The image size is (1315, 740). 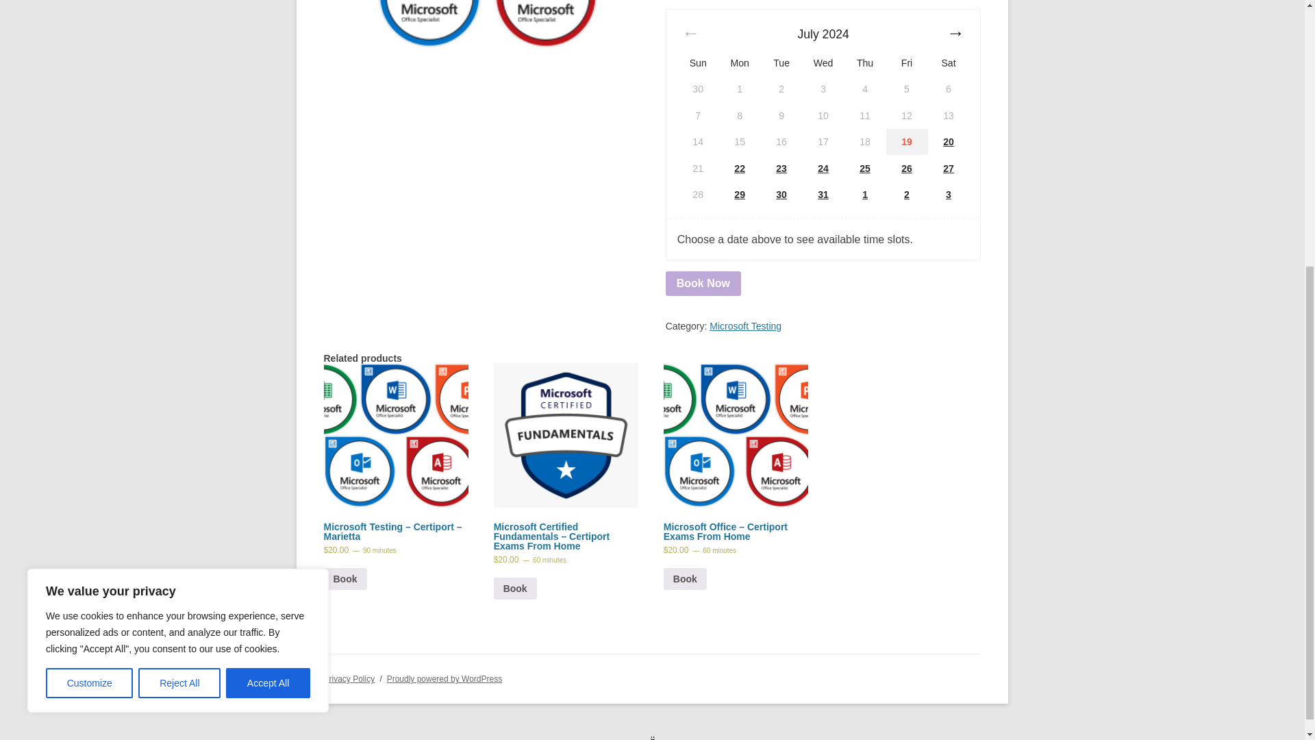 What do you see at coordinates (865, 89) in the screenshot?
I see `Selected date is unavailable` at bounding box center [865, 89].